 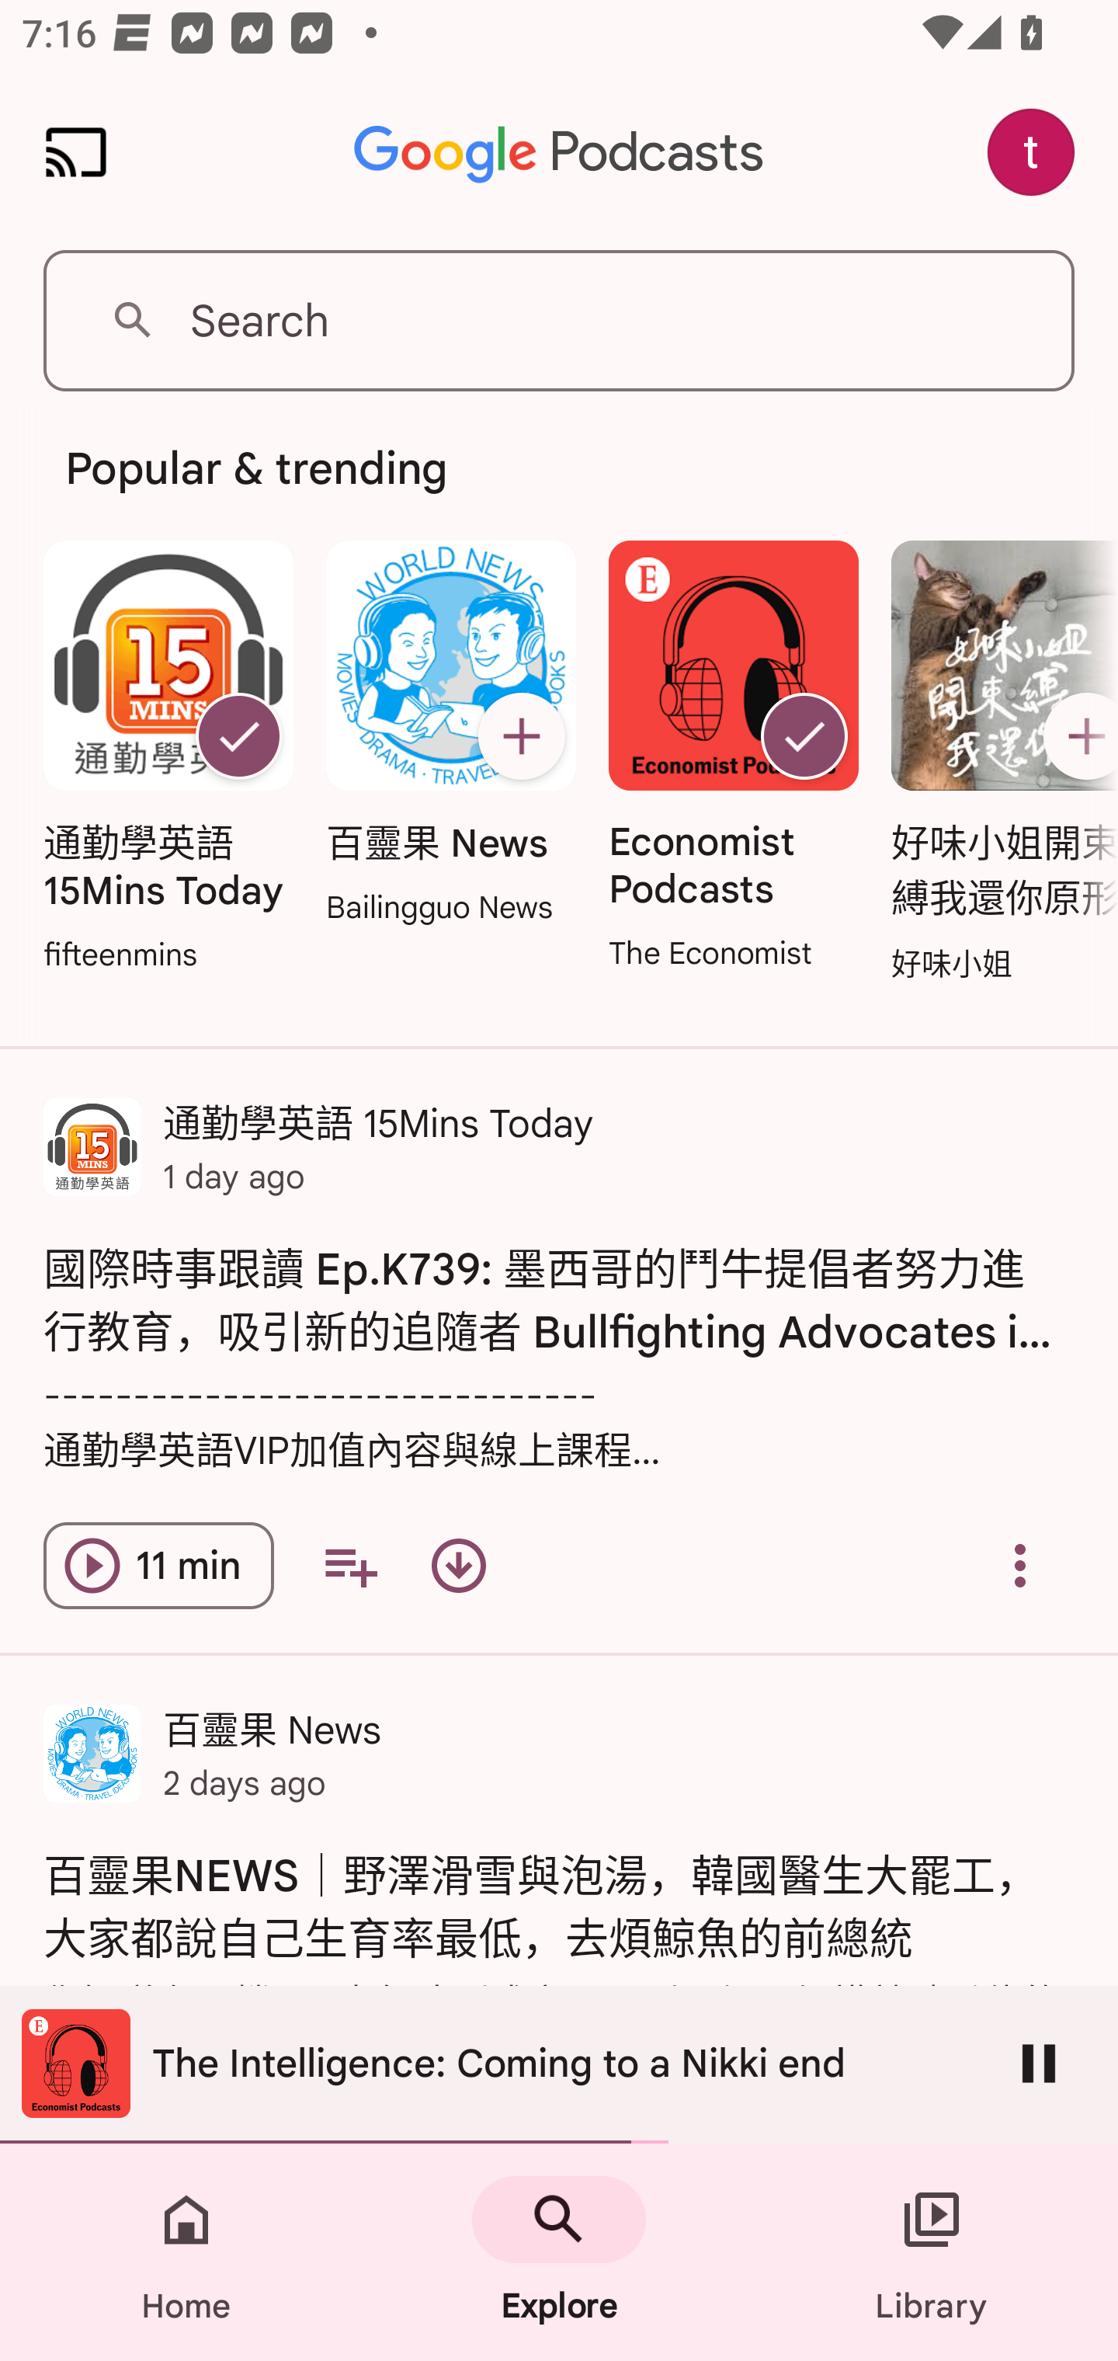 I want to click on Cast. Disconnected, so click(x=76, y=152).